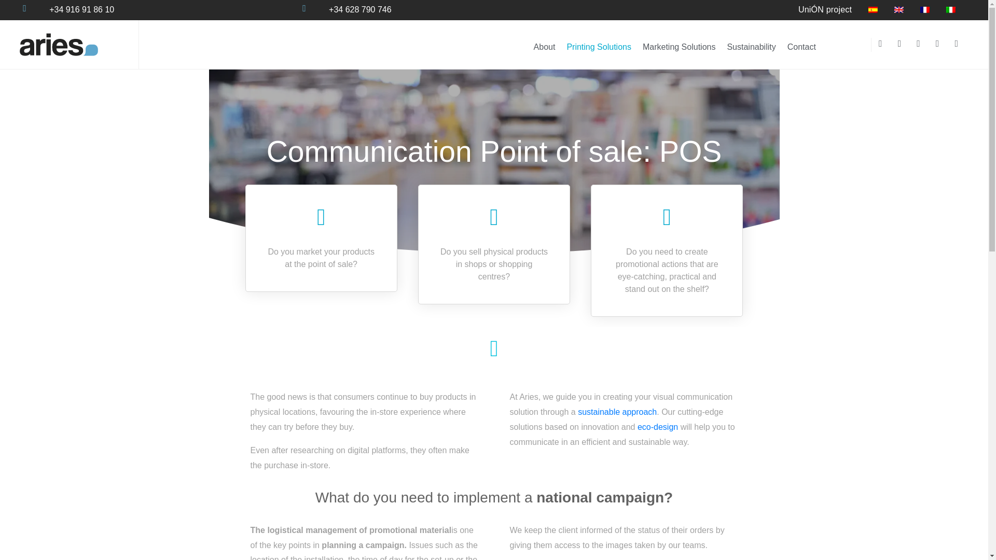 This screenshot has height=560, width=996. Describe the element at coordinates (801, 47) in the screenshot. I see `Contact` at that location.